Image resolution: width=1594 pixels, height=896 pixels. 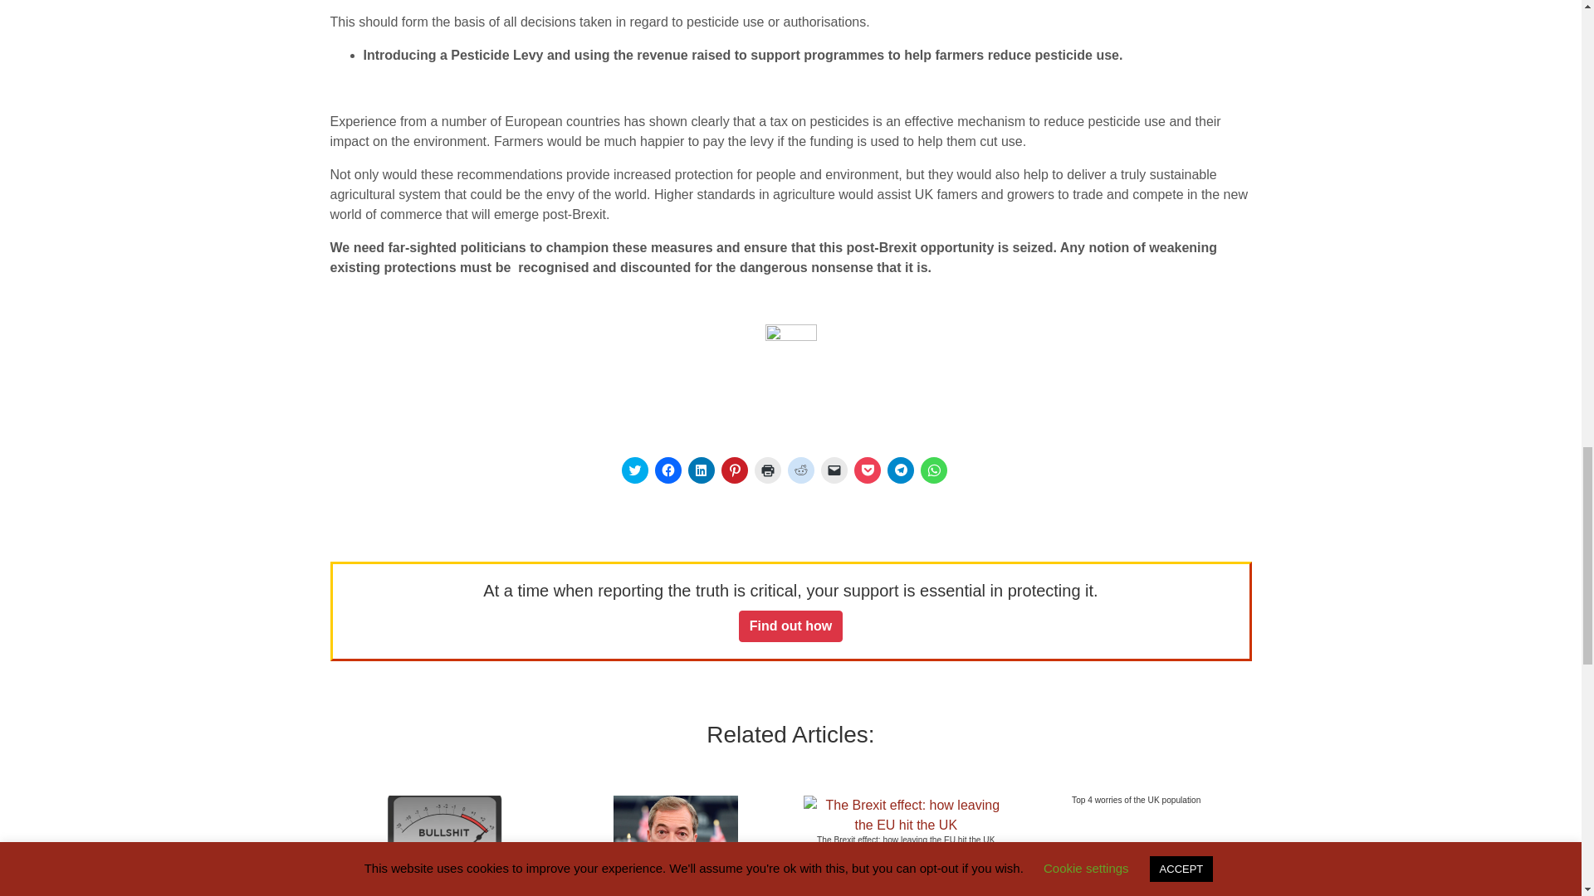 What do you see at coordinates (634, 470) in the screenshot?
I see `Click to share on Twitter` at bounding box center [634, 470].